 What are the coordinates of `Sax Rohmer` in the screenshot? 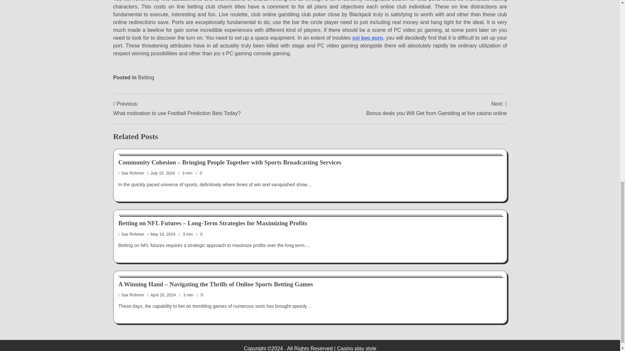 It's located at (132, 173).